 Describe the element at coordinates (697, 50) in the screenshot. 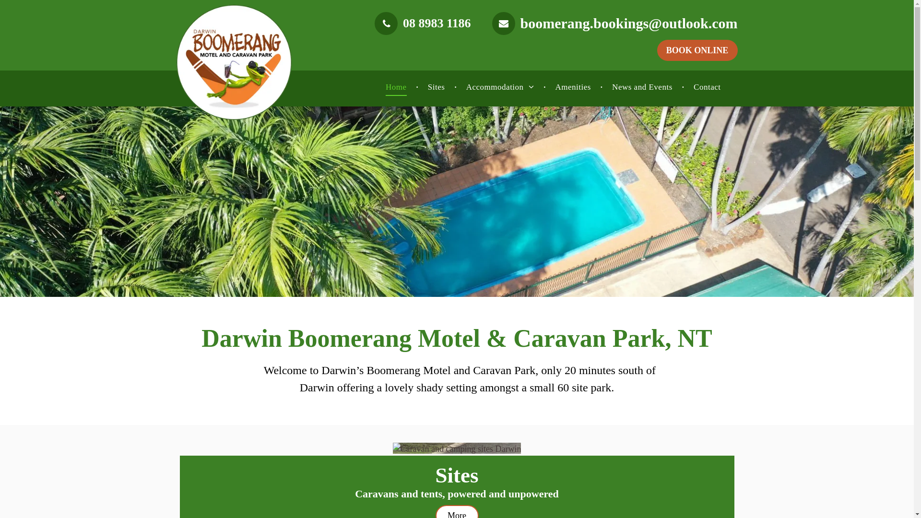

I see `BOOK ONLINE` at that location.